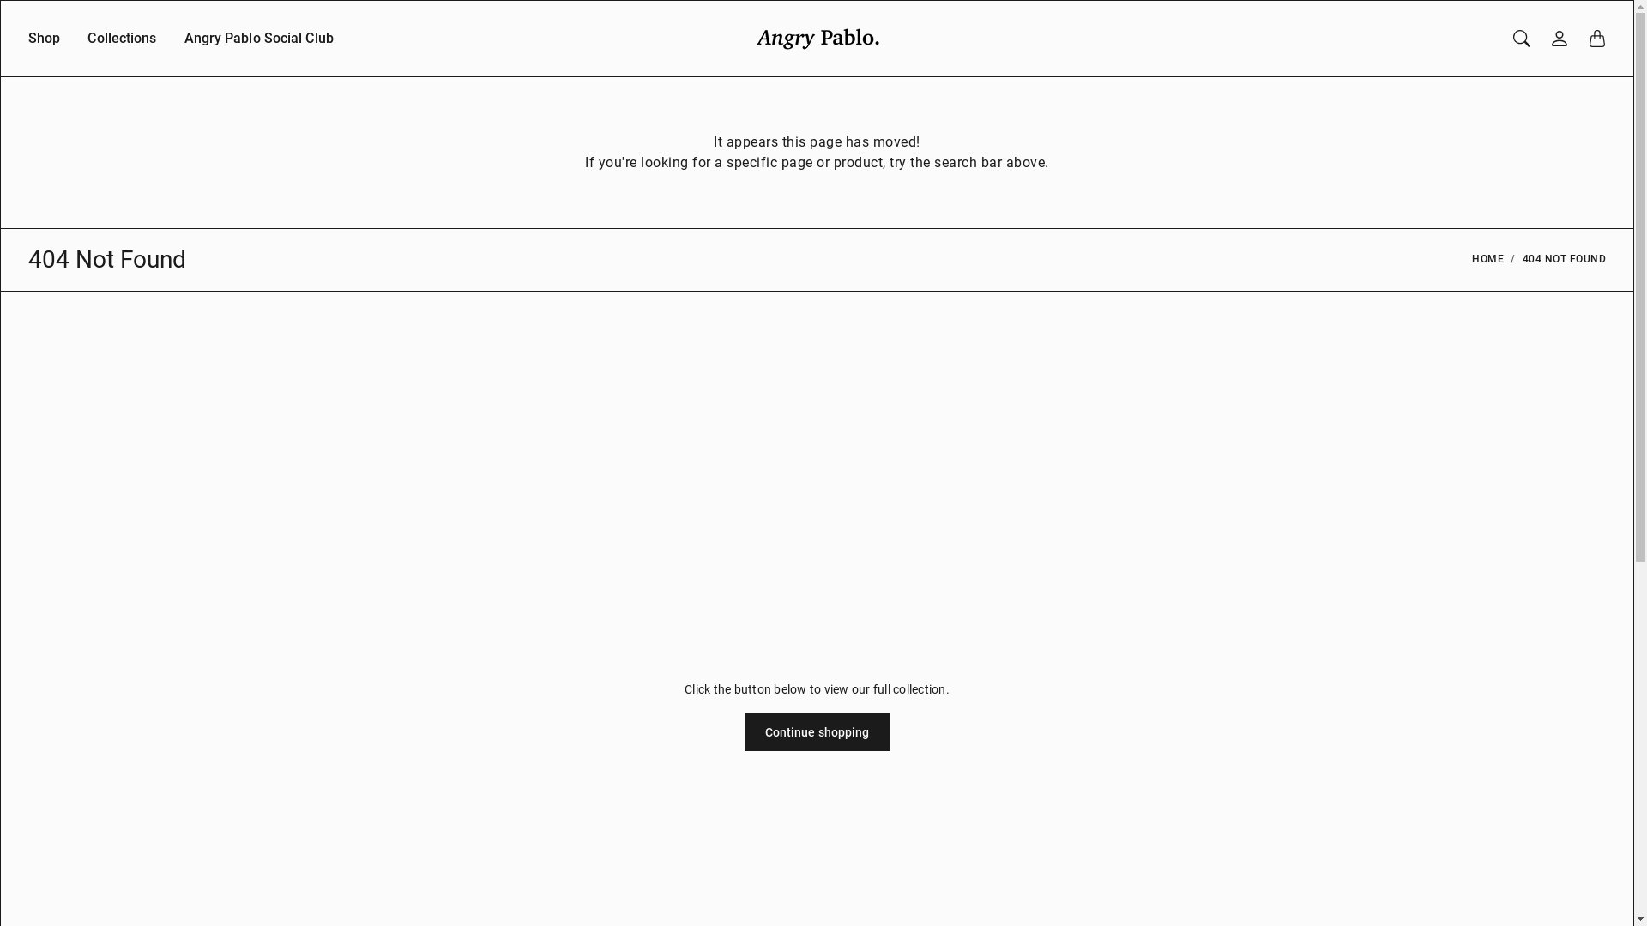  Describe the element at coordinates (45, 52) in the screenshot. I see `Shop` at that location.